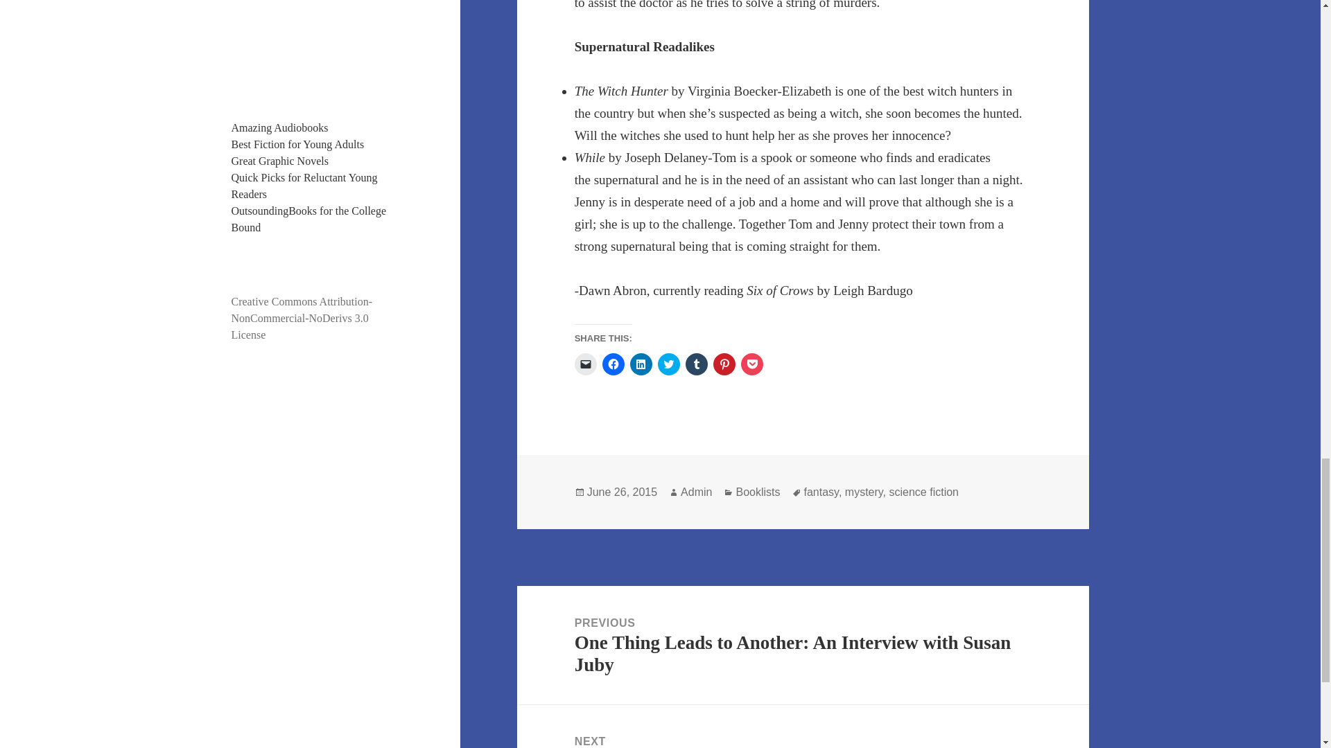  What do you see at coordinates (668, 364) in the screenshot?
I see `Click to share on Twitter` at bounding box center [668, 364].